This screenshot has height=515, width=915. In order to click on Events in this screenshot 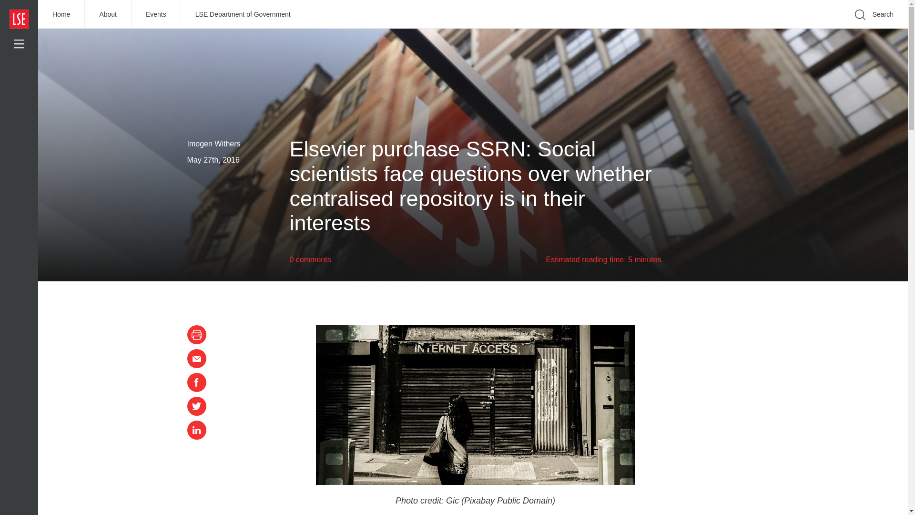, I will do `click(156, 14)`.